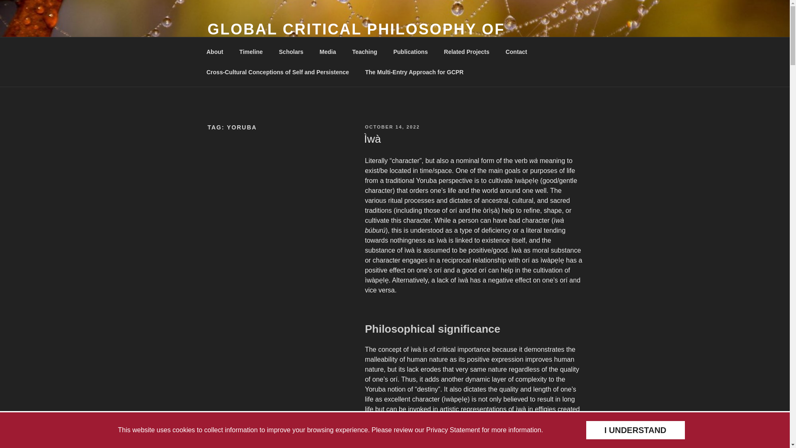 Image resolution: width=796 pixels, height=448 pixels. Describe the element at coordinates (410, 51) in the screenshot. I see `Publications` at that location.